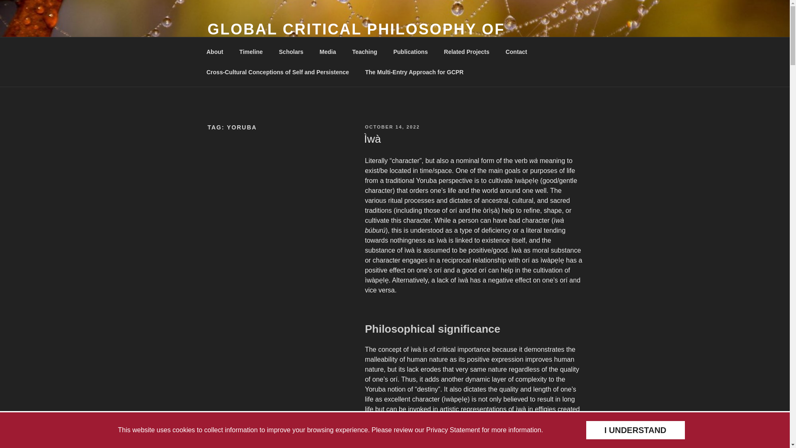 Image resolution: width=796 pixels, height=448 pixels. Describe the element at coordinates (410, 51) in the screenshot. I see `Publications` at that location.